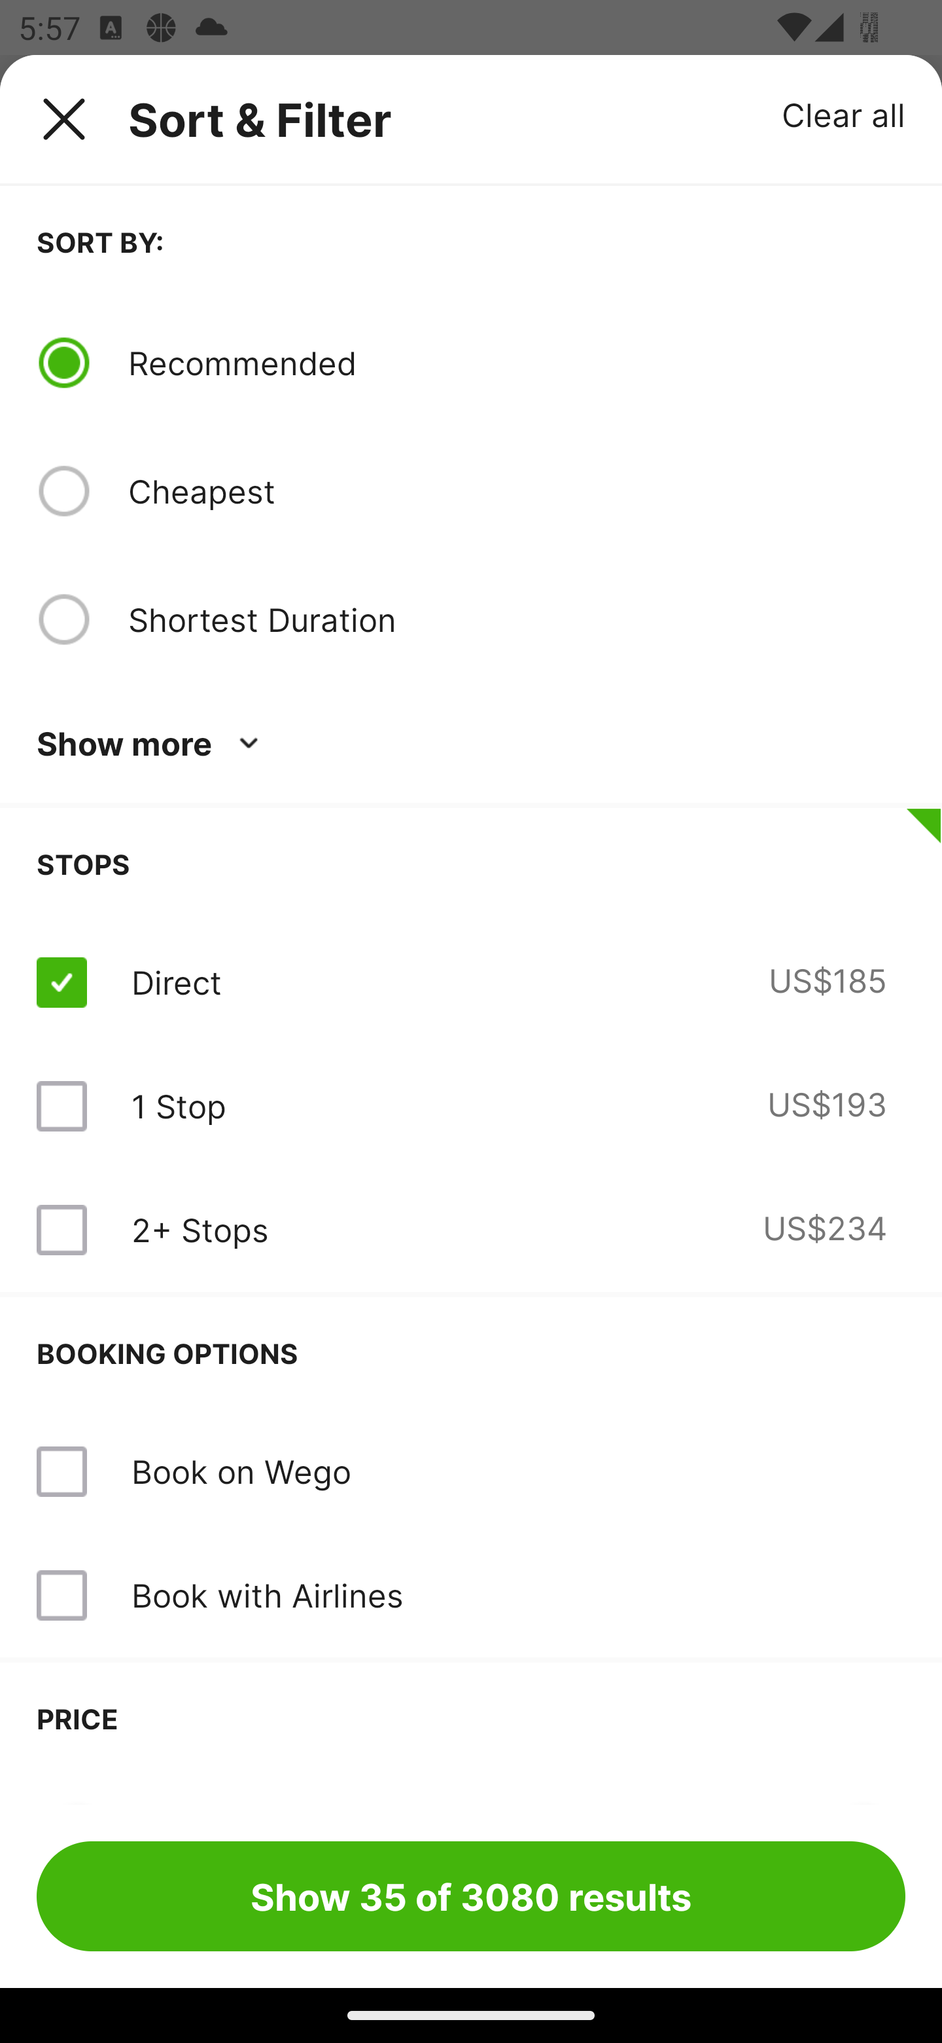 This screenshot has width=942, height=2043. What do you see at coordinates (200, 1230) in the screenshot?
I see `2+ Stops` at bounding box center [200, 1230].